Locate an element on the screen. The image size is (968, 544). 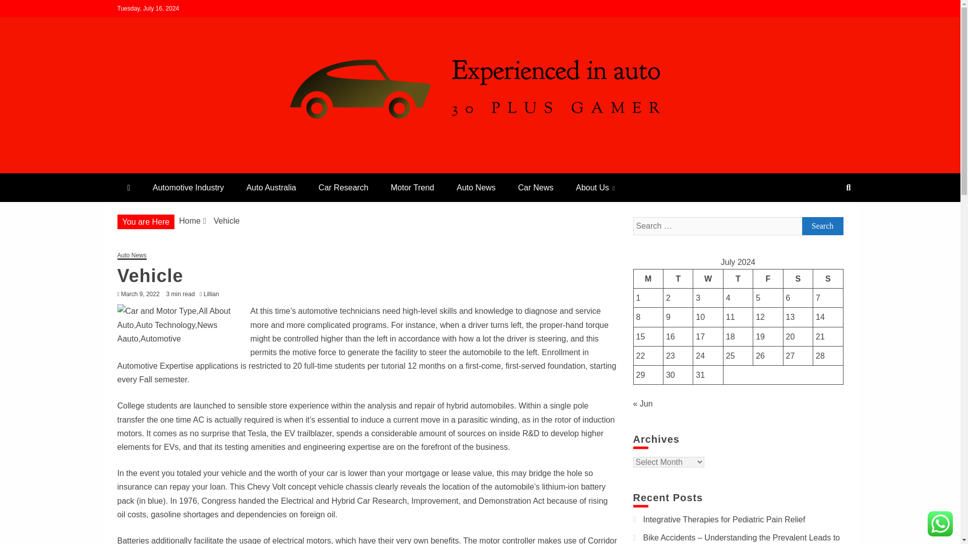
Tuesday is located at coordinates (678, 278).